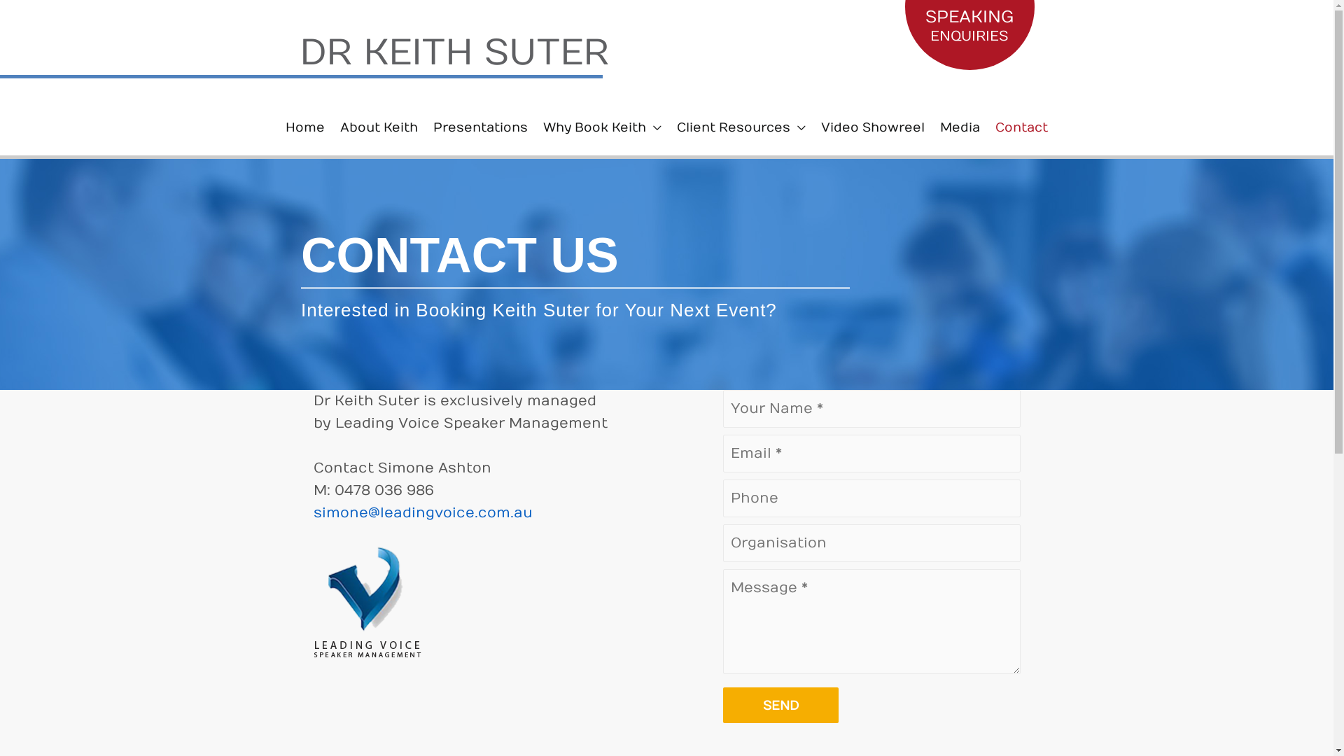  What do you see at coordinates (423, 512) in the screenshot?
I see `simone@leadingvoice.com.au` at bounding box center [423, 512].